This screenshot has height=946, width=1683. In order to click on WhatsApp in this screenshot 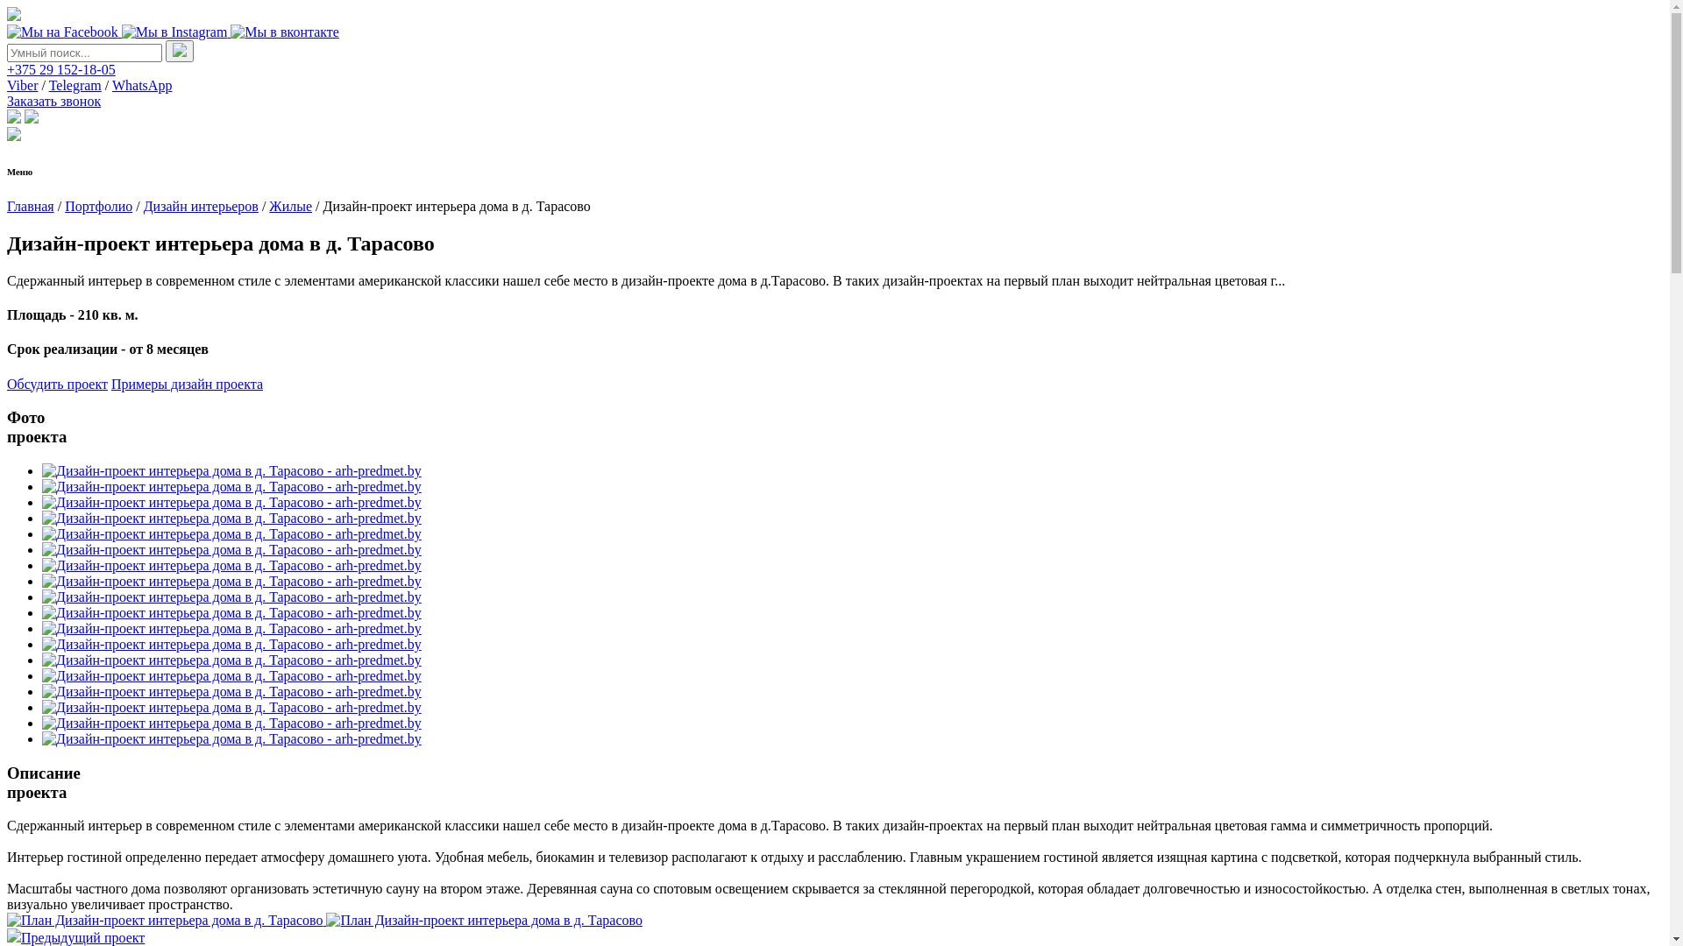, I will do `click(142, 86)`.